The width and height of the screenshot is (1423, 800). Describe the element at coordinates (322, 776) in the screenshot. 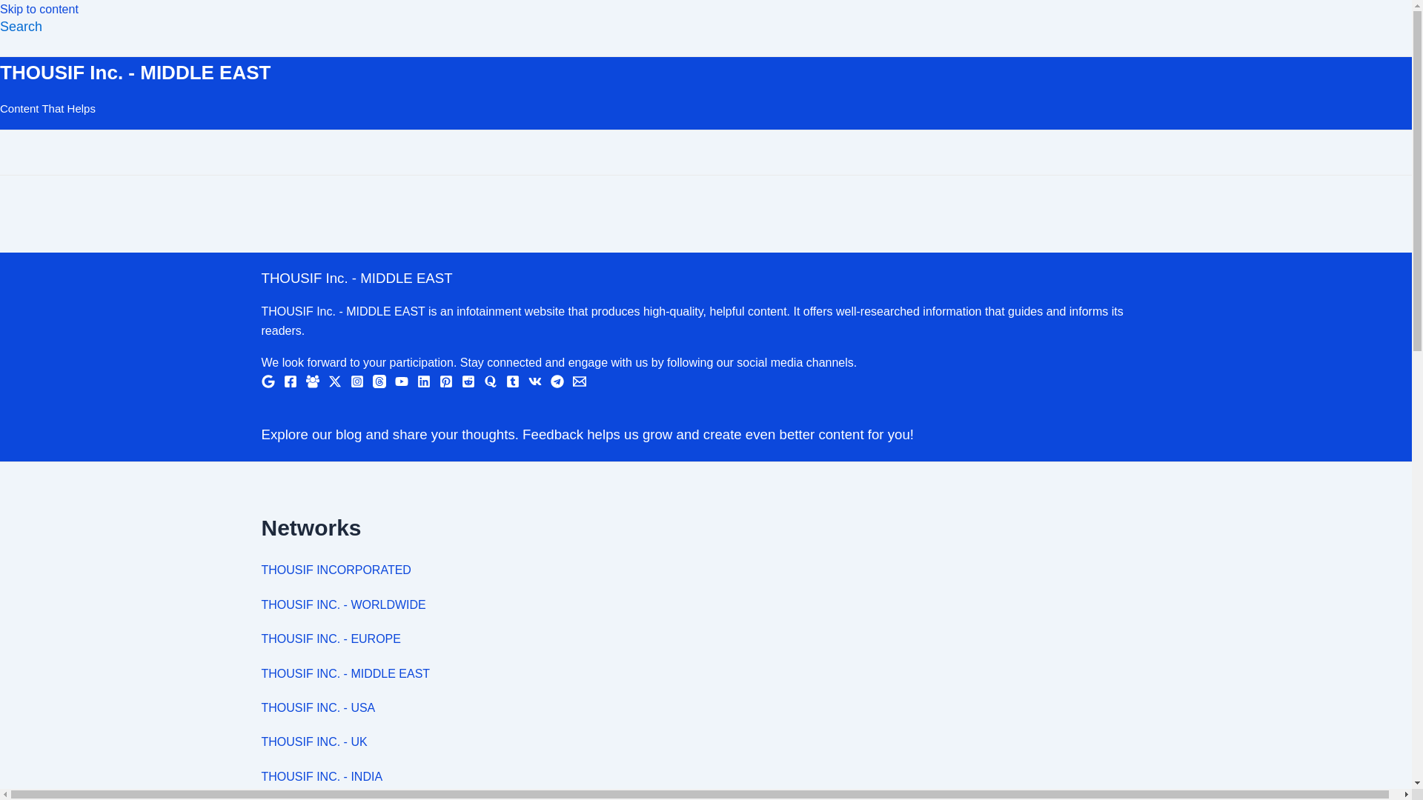

I see `THOUSIF INC. - INDIA` at that location.